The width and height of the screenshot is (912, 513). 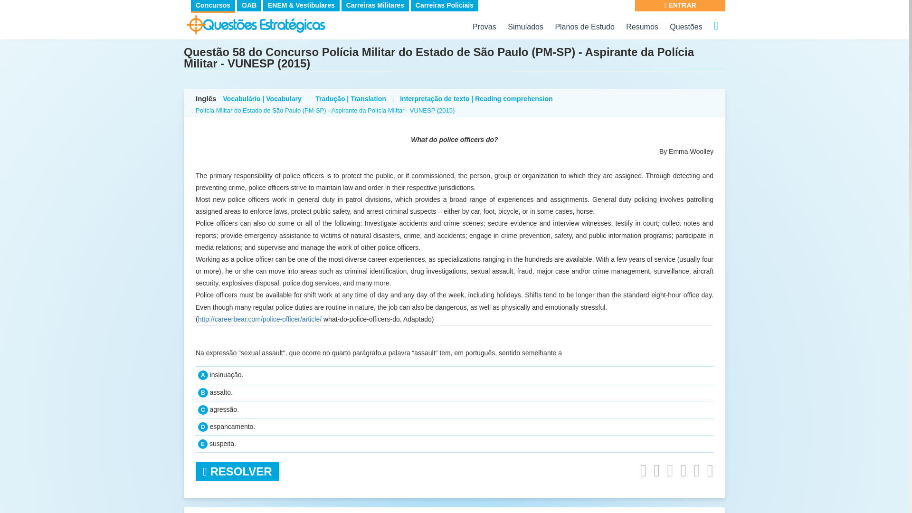 I want to click on Solicitar Gabarito Comentado, so click(x=643, y=470).